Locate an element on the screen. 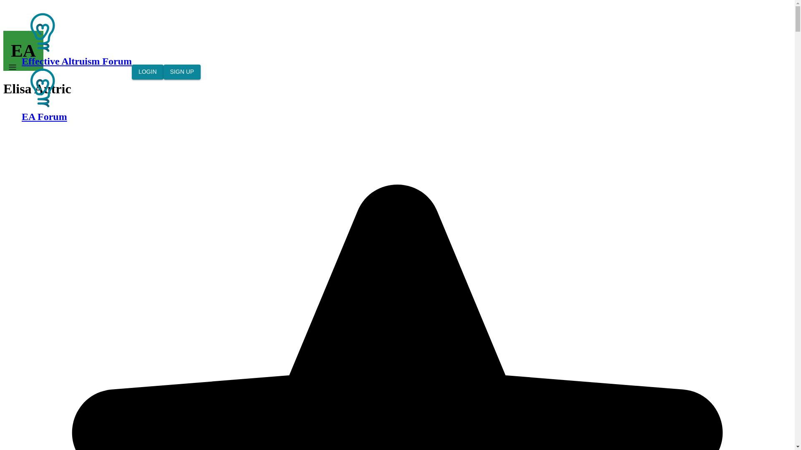  SIGN UP is located at coordinates (182, 72).